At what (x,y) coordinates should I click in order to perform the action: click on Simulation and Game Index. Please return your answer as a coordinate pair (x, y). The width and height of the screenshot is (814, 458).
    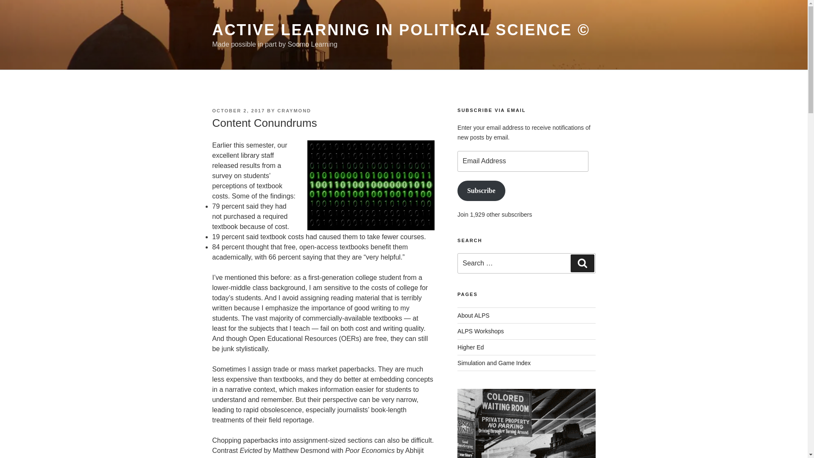
    Looking at the image, I should click on (494, 363).